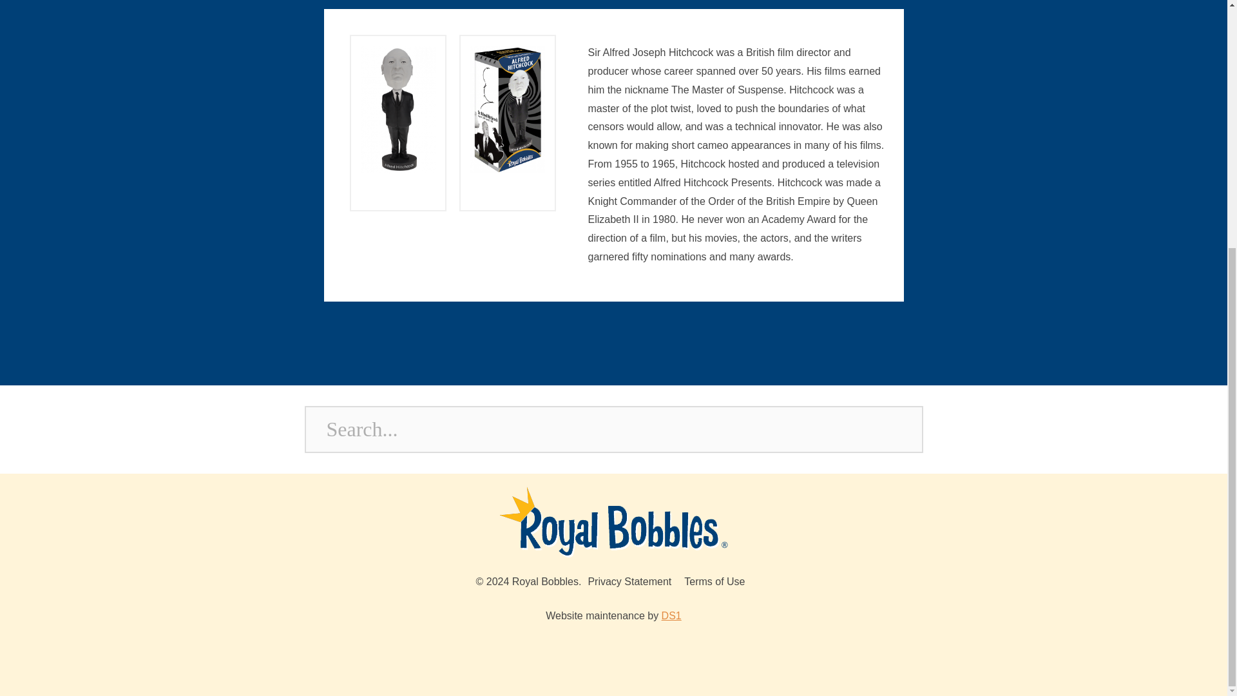 The height and width of the screenshot is (696, 1237). What do you see at coordinates (714, 581) in the screenshot?
I see `Terms of Use` at bounding box center [714, 581].